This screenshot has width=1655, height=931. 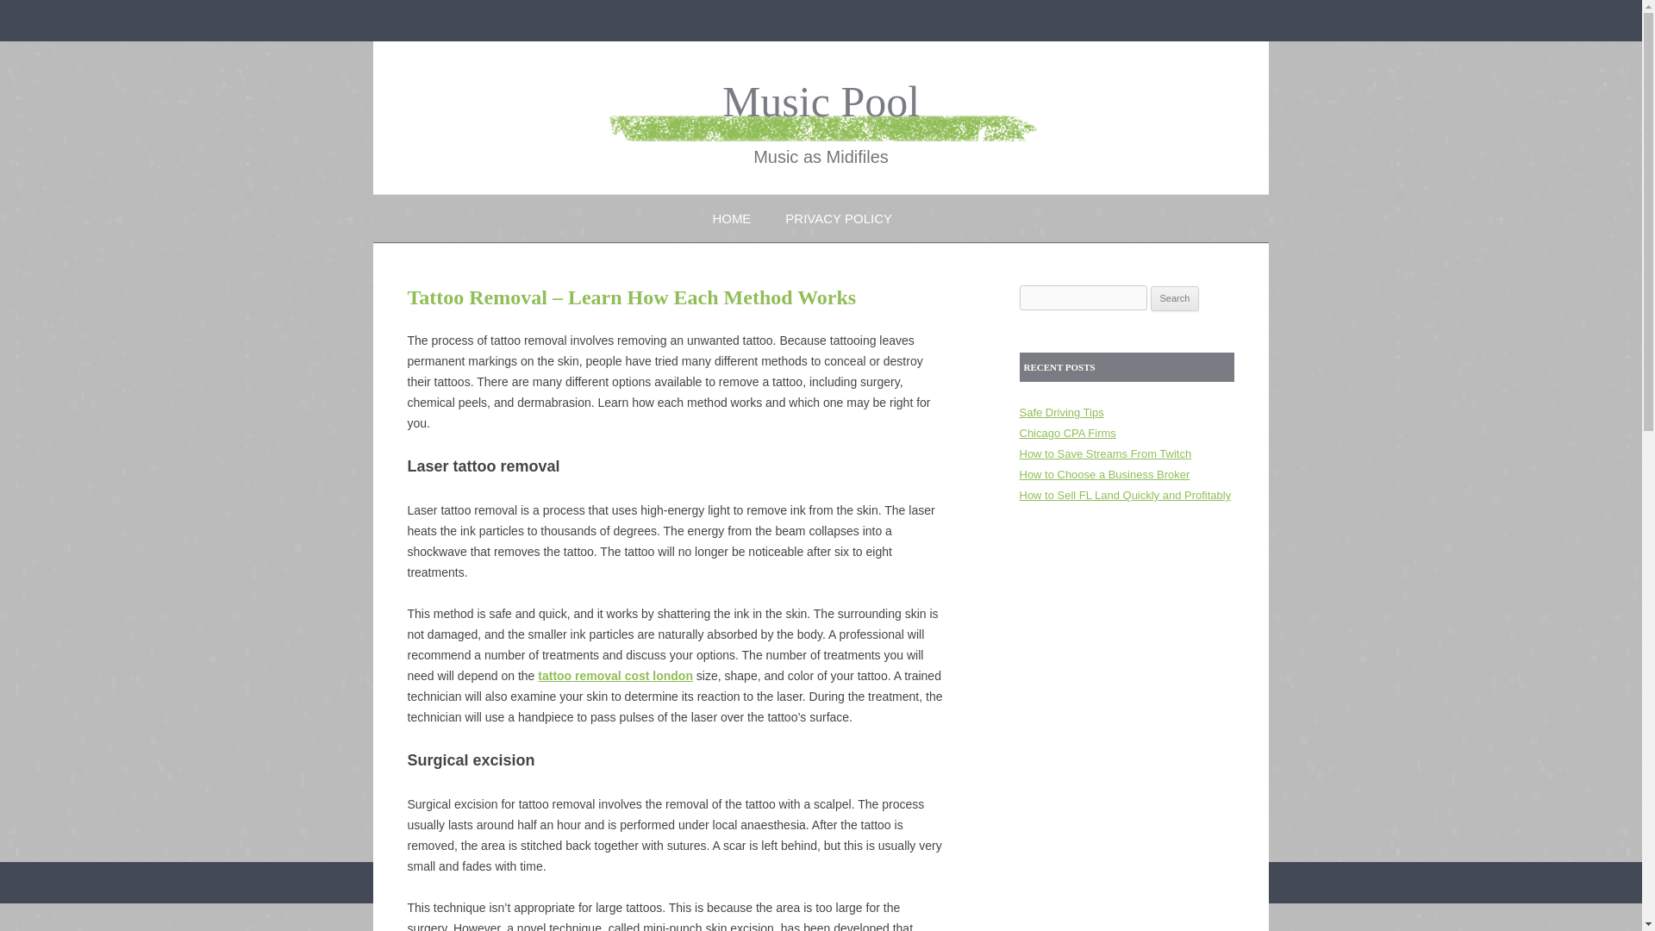 What do you see at coordinates (615, 676) in the screenshot?
I see `tattoo removal cost london` at bounding box center [615, 676].